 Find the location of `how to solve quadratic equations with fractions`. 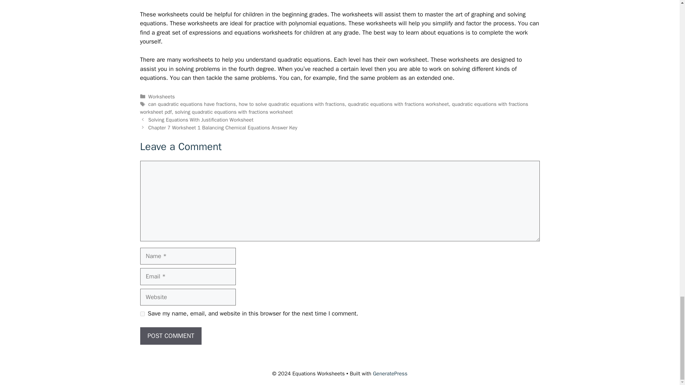

how to solve quadratic equations with fractions is located at coordinates (291, 104).